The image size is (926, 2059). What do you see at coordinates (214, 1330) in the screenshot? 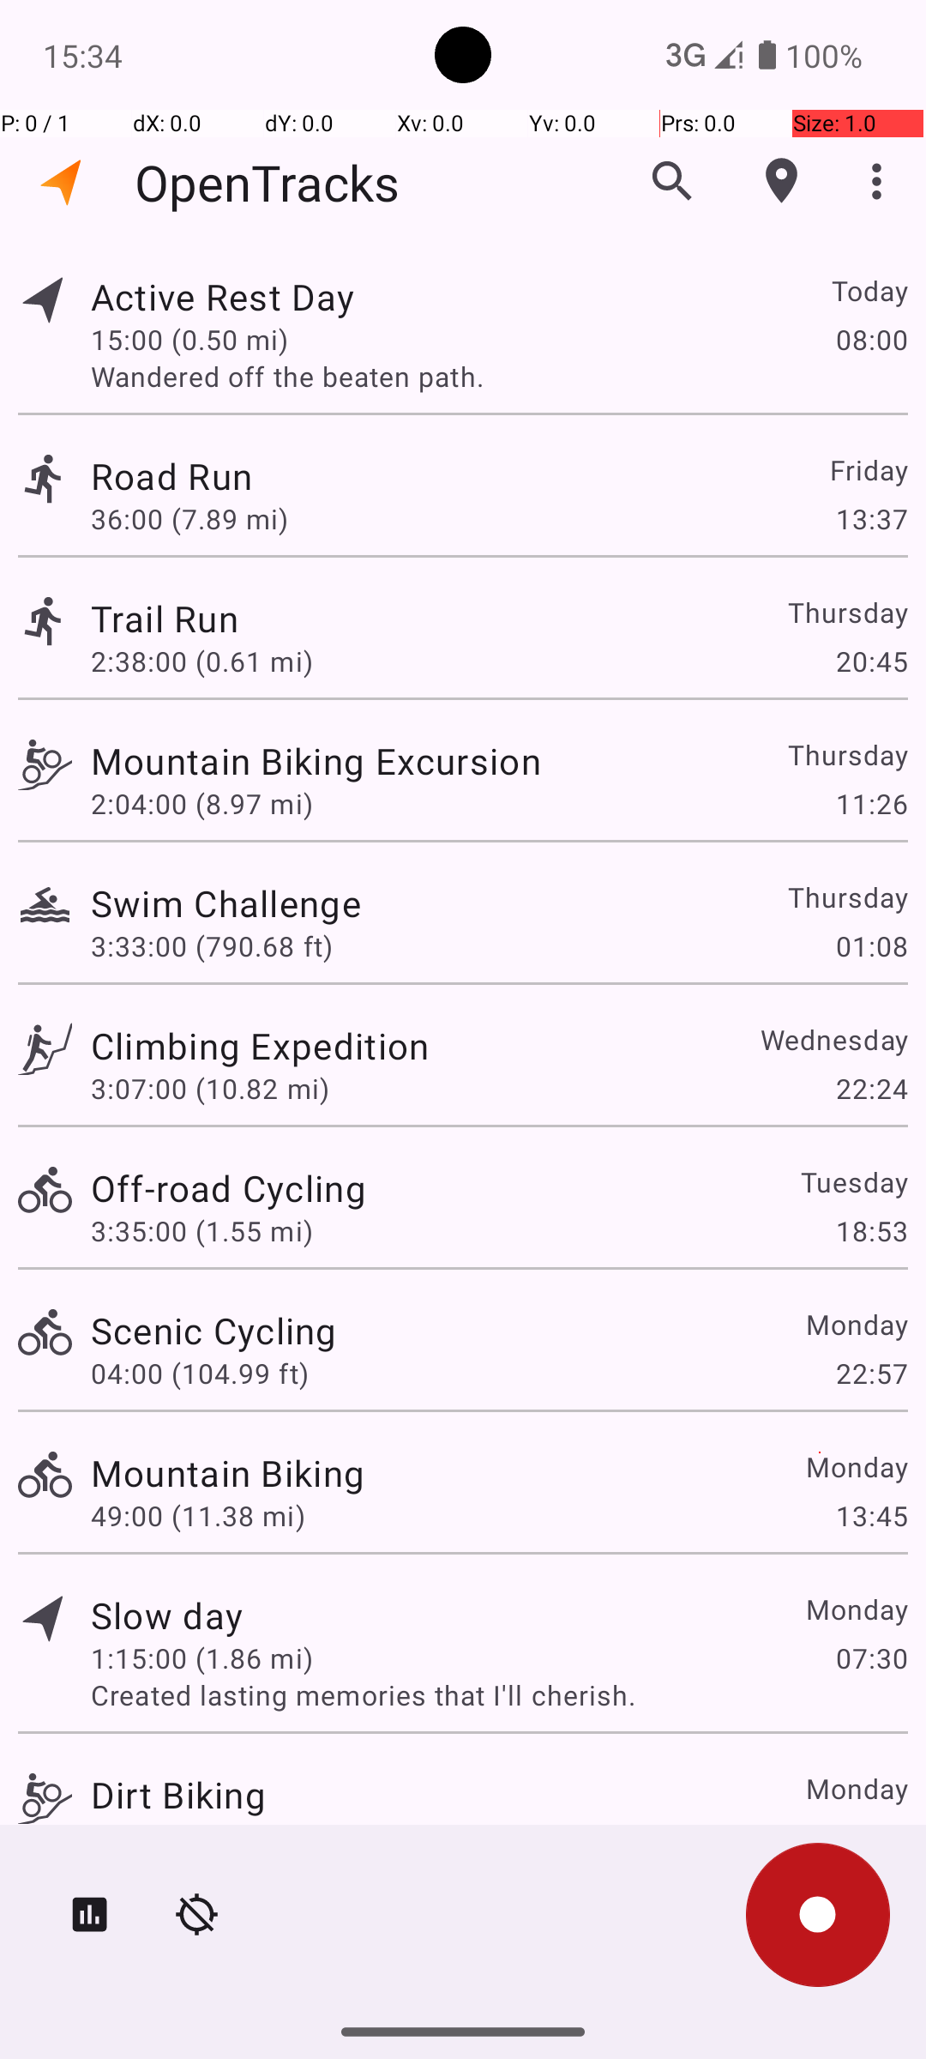
I see `Scenic Cycling` at bounding box center [214, 1330].